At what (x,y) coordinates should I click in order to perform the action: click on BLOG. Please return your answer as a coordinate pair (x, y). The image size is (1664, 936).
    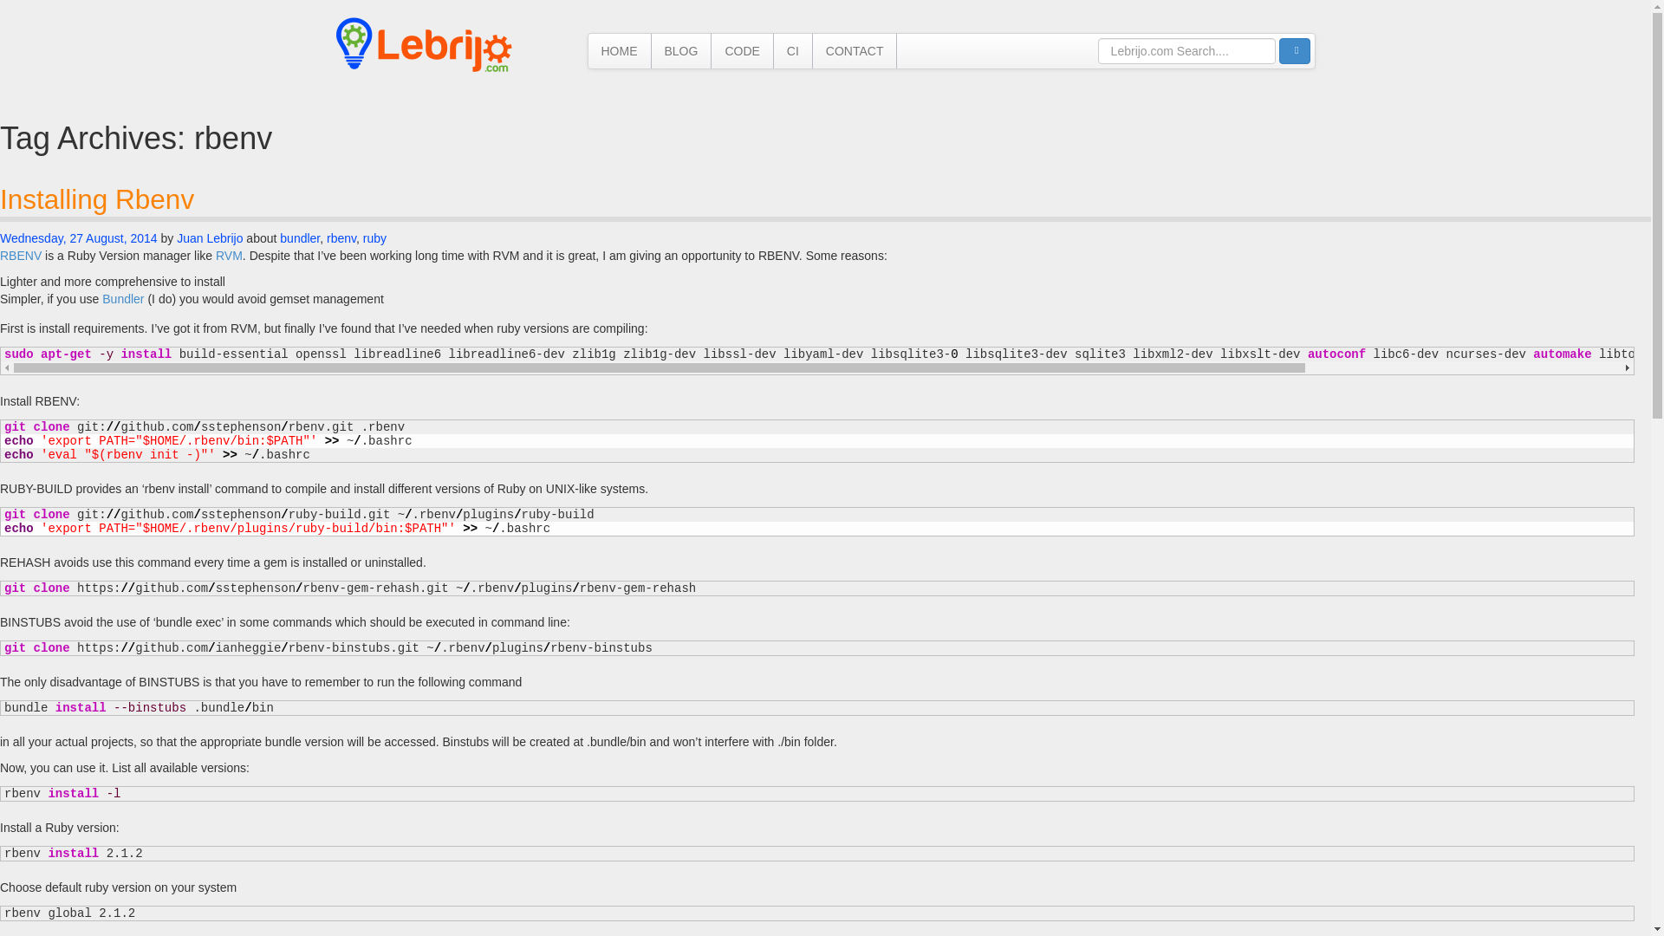
    Looking at the image, I should click on (681, 50).